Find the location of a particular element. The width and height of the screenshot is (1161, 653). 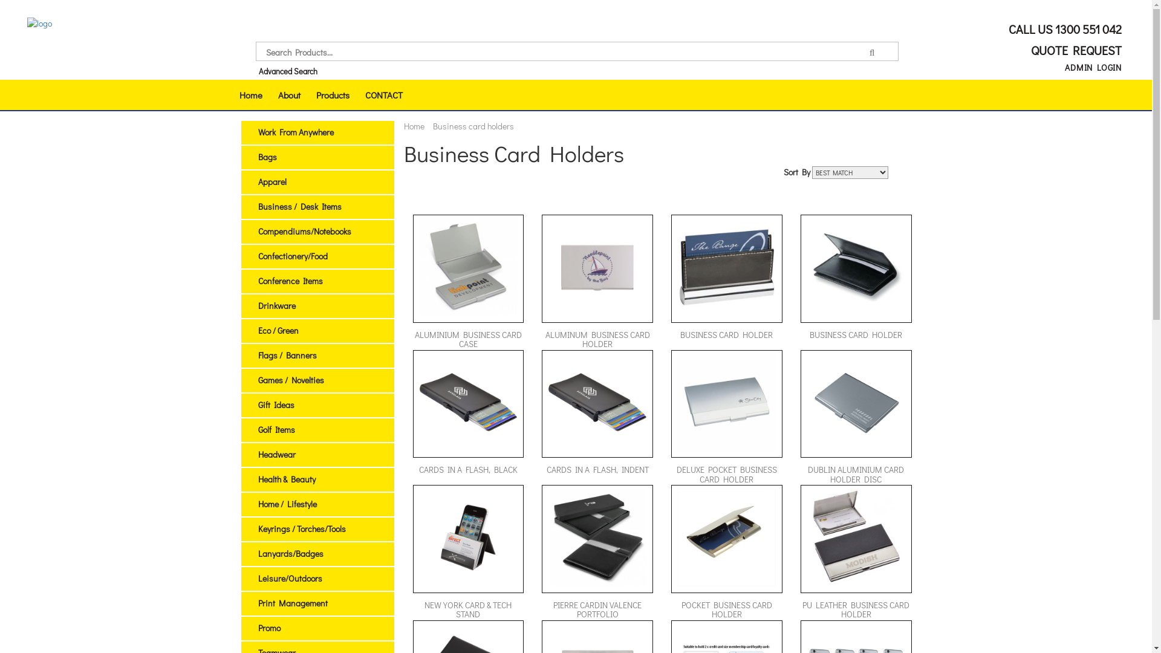

Headwear is located at coordinates (276, 455).